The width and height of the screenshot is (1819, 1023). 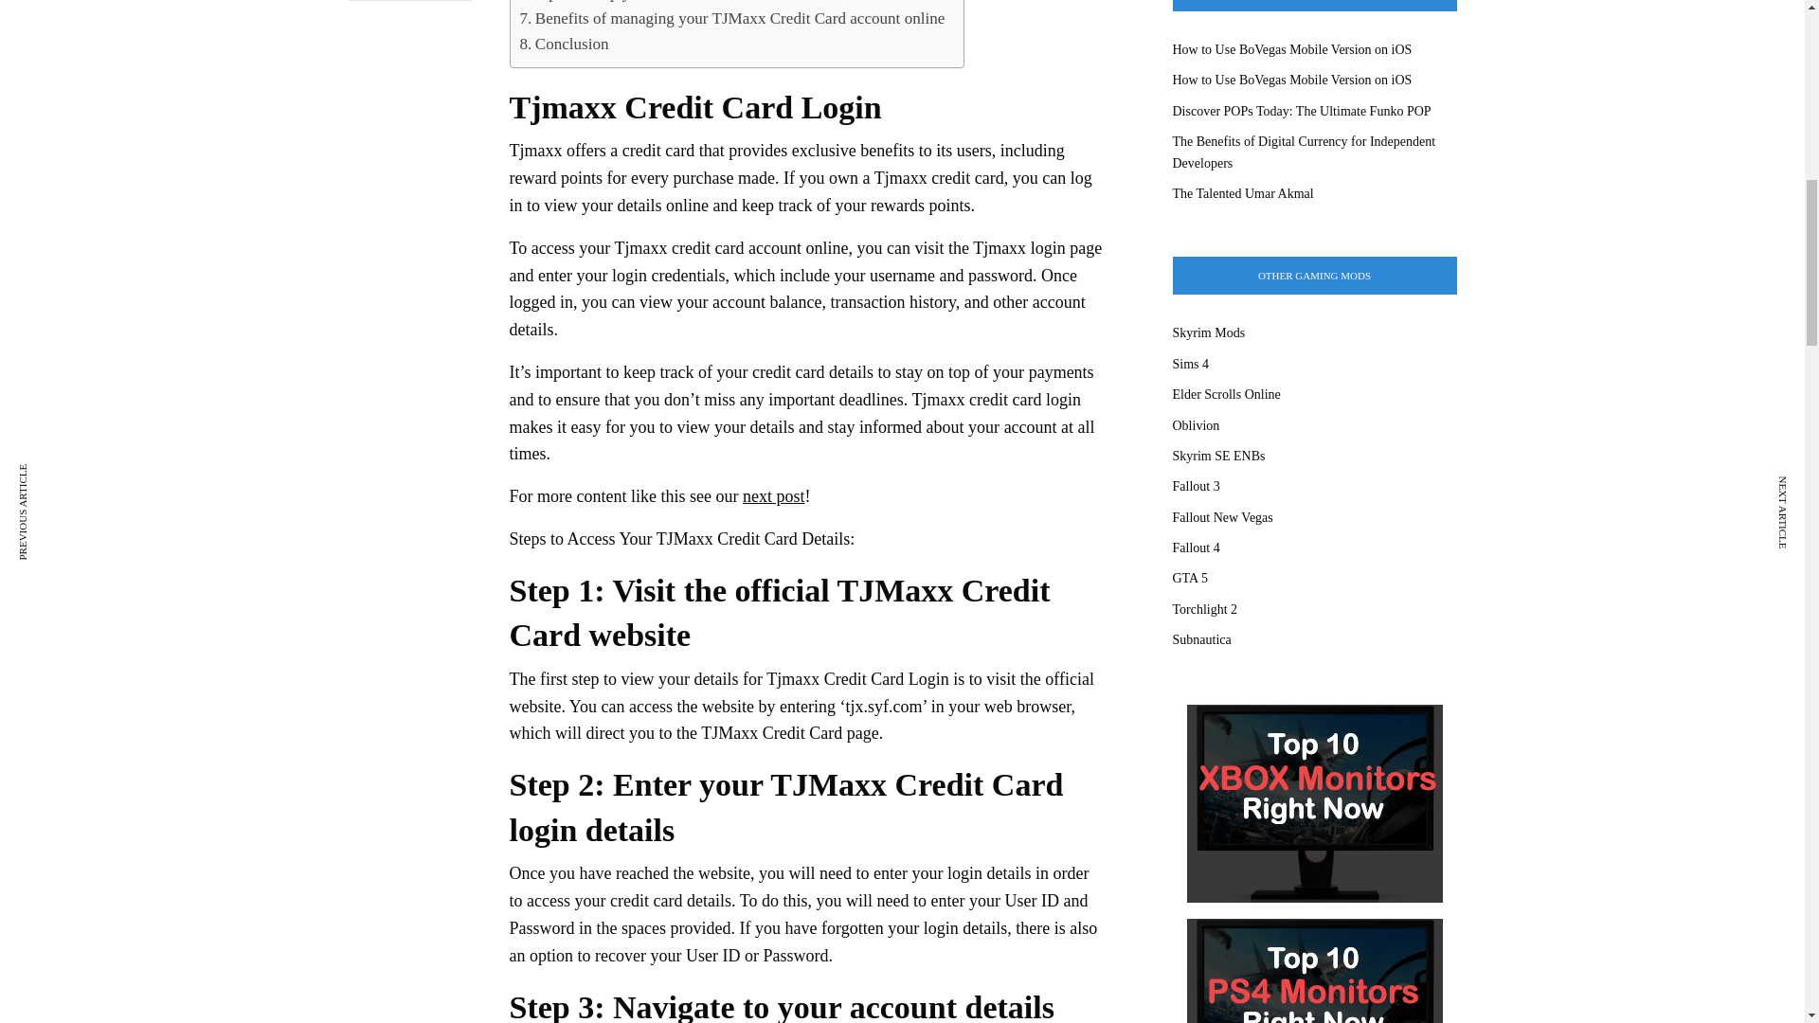 I want to click on Tips to Keep your TJMaxx Credit Card Information Secure, so click(x=718, y=3).